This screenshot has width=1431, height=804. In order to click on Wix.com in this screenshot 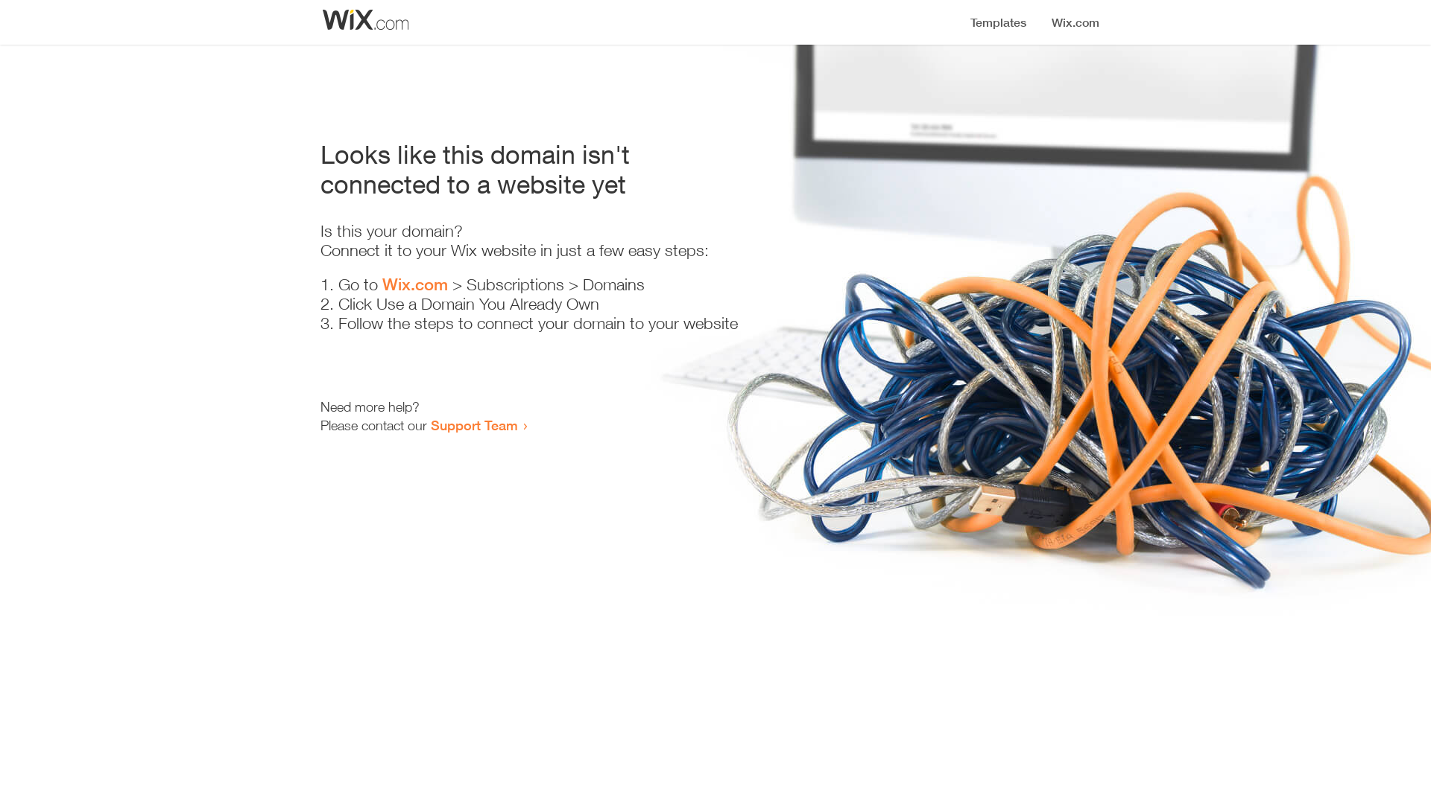, I will do `click(415, 284)`.